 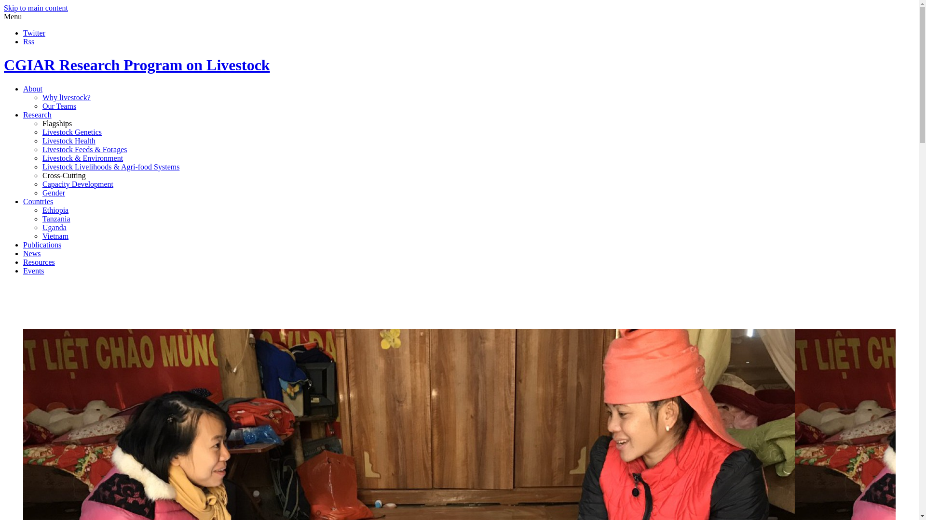 I want to click on Twitter, so click(x=34, y=33).